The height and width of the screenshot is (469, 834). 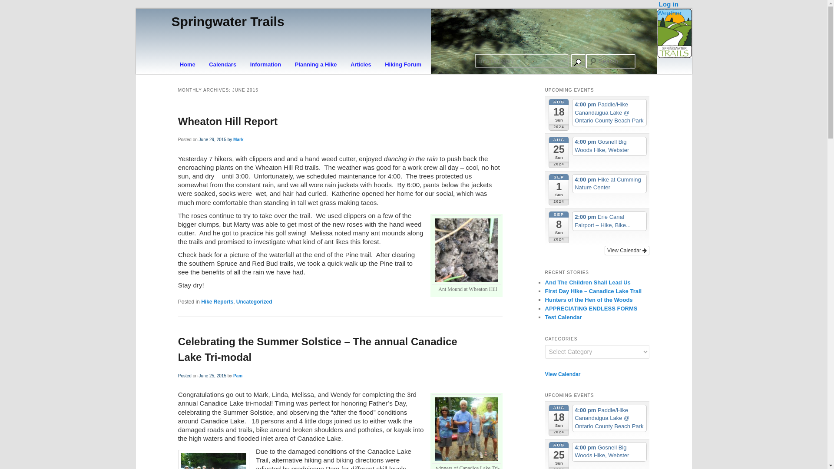 What do you see at coordinates (361, 64) in the screenshot?
I see `View old articles by category` at bounding box center [361, 64].